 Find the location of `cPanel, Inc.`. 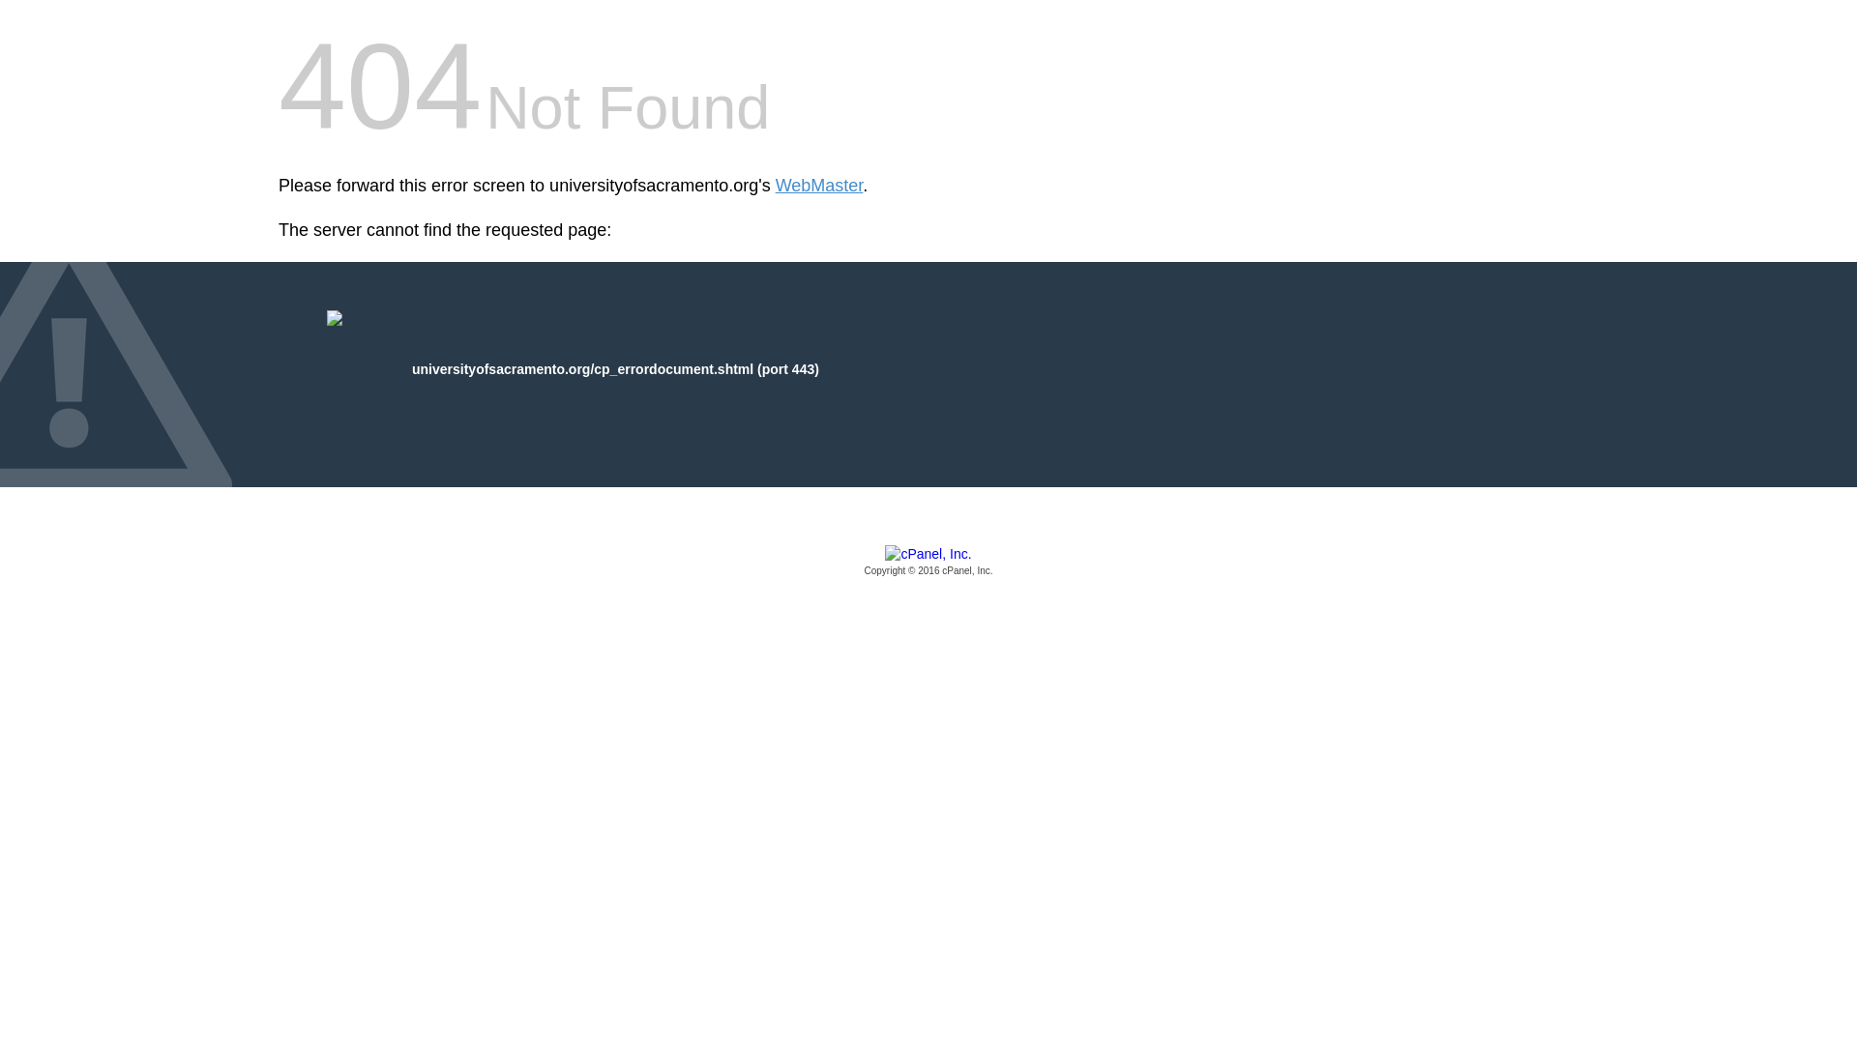

cPanel, Inc. is located at coordinates (928, 562).